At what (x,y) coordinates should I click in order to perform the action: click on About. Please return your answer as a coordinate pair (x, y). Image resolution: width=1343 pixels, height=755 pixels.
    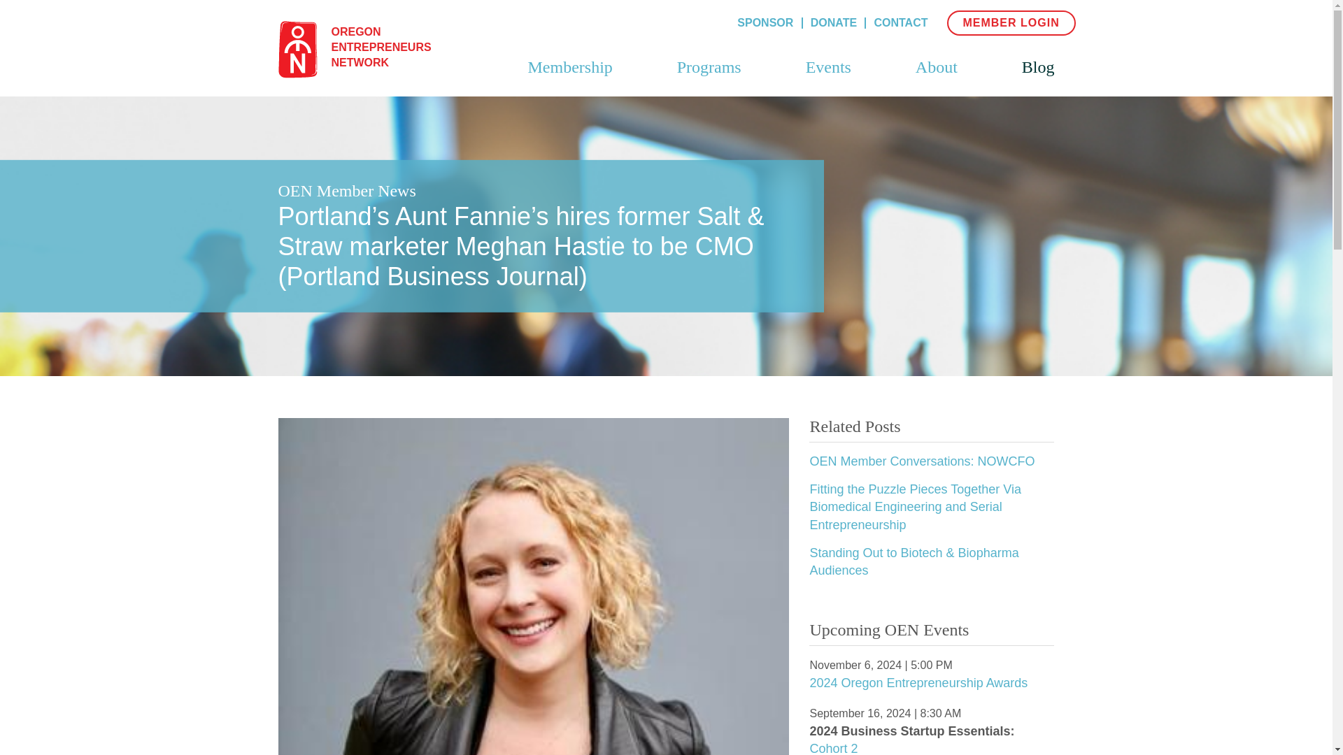
    Looking at the image, I should click on (834, 748).